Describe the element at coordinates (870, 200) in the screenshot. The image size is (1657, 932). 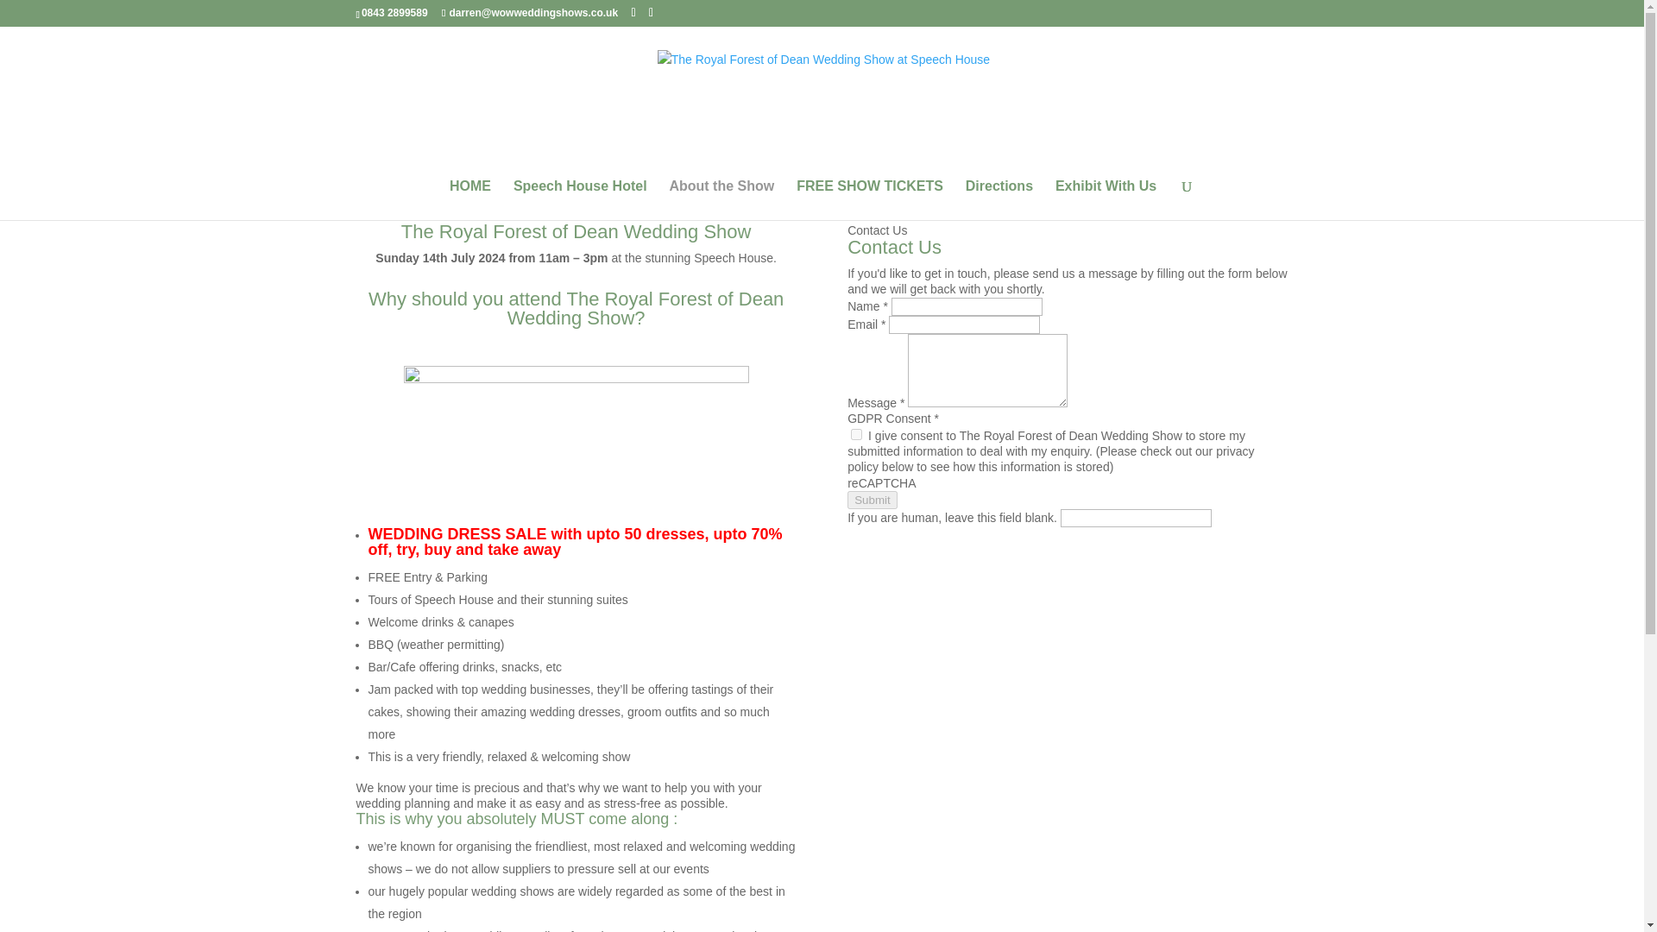
I see `FREE SHOW TICKETS` at that location.